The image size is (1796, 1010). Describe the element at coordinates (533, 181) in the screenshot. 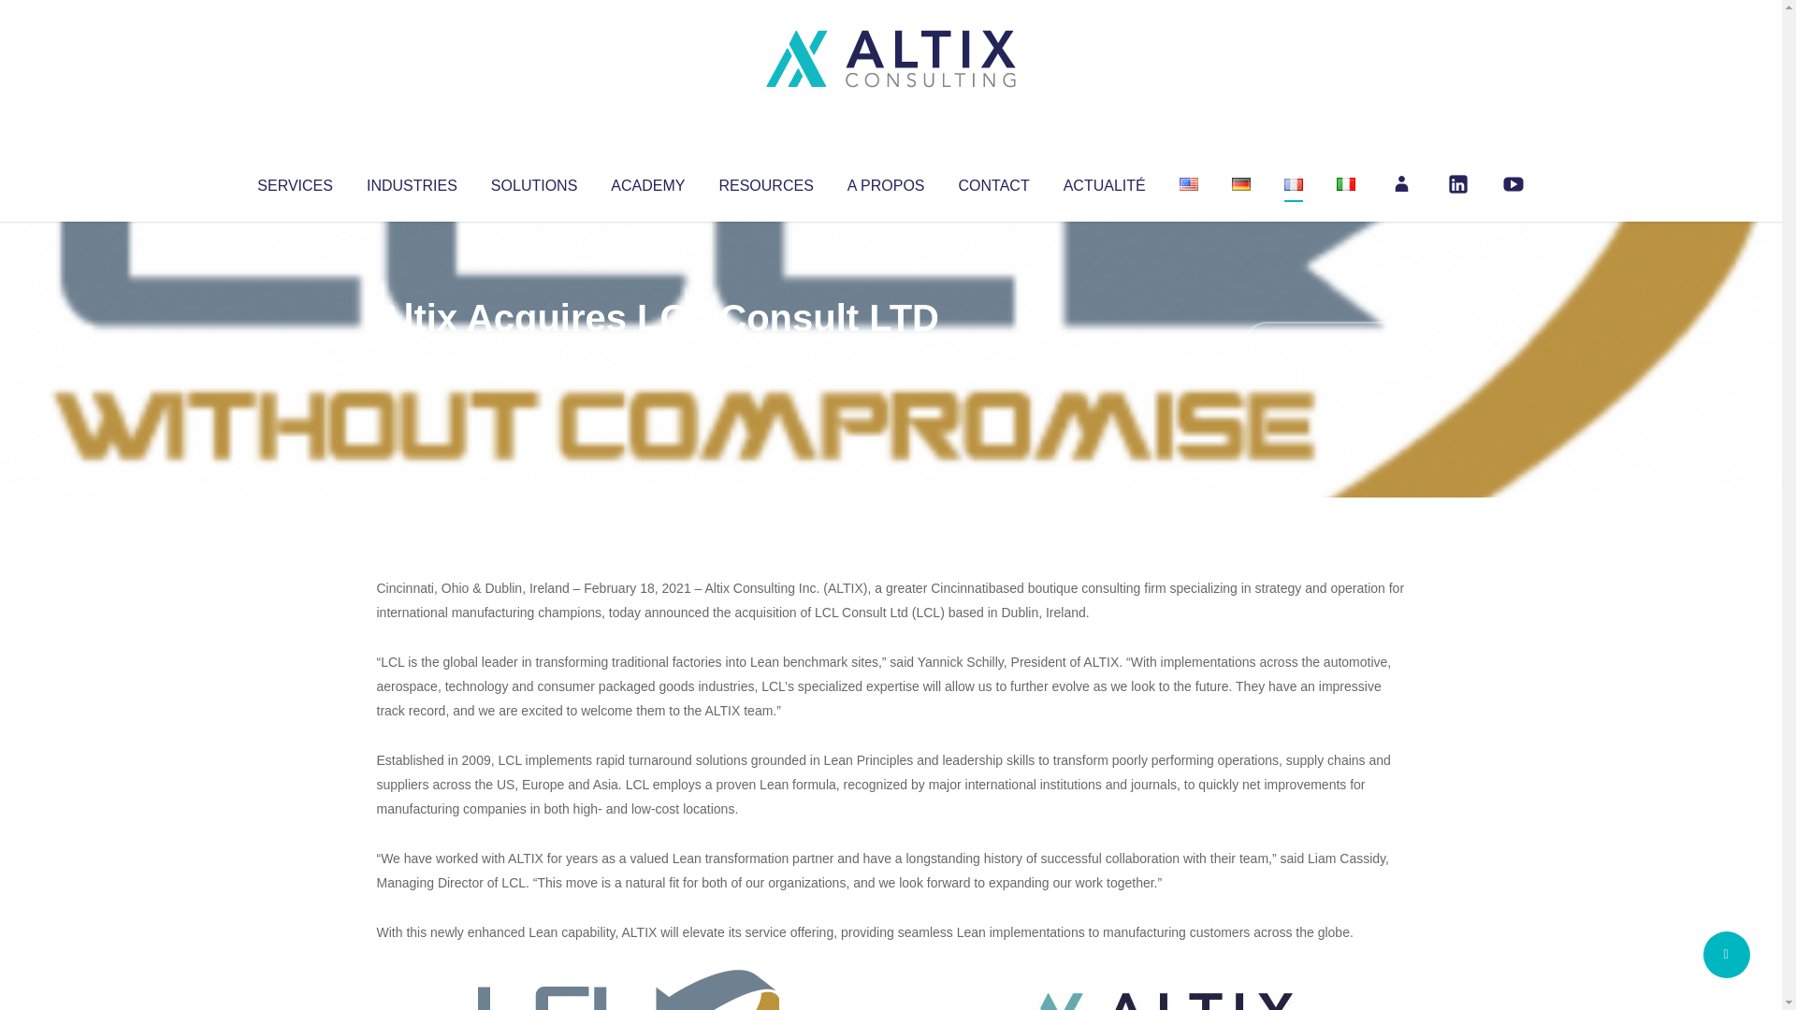

I see `SOLUTIONS` at that location.